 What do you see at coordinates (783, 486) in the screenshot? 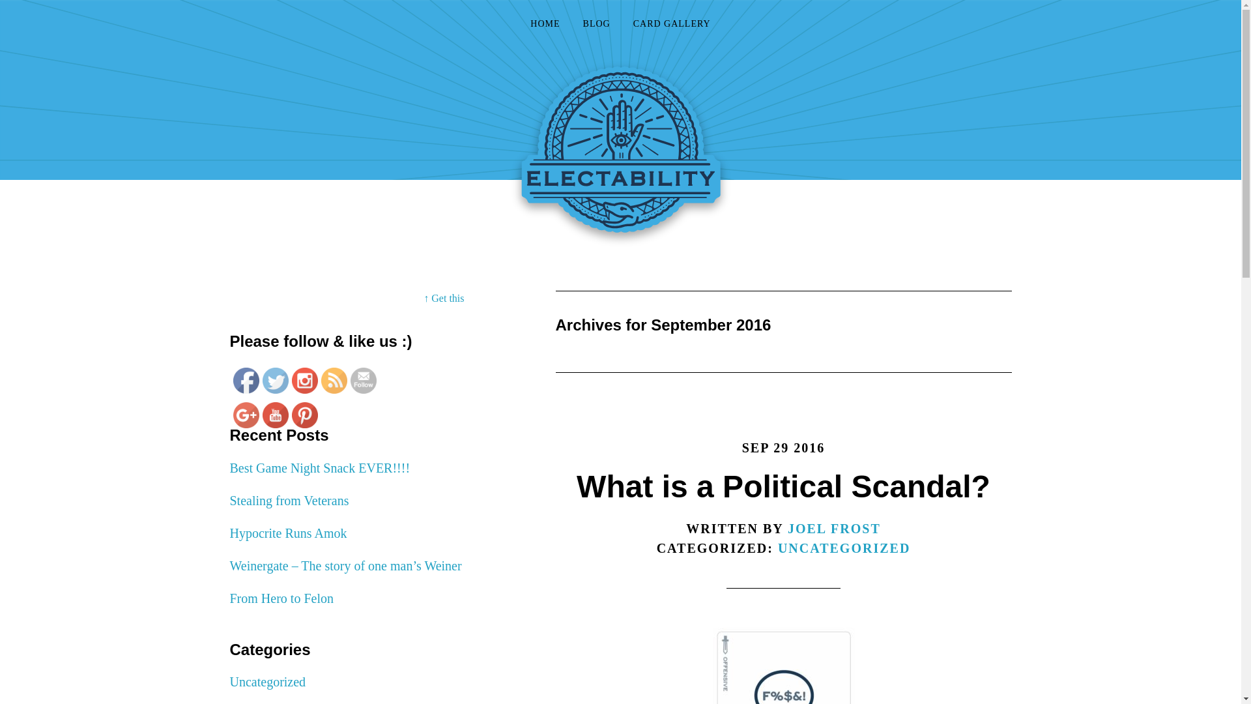
I see `What is a Political Scandal?` at bounding box center [783, 486].